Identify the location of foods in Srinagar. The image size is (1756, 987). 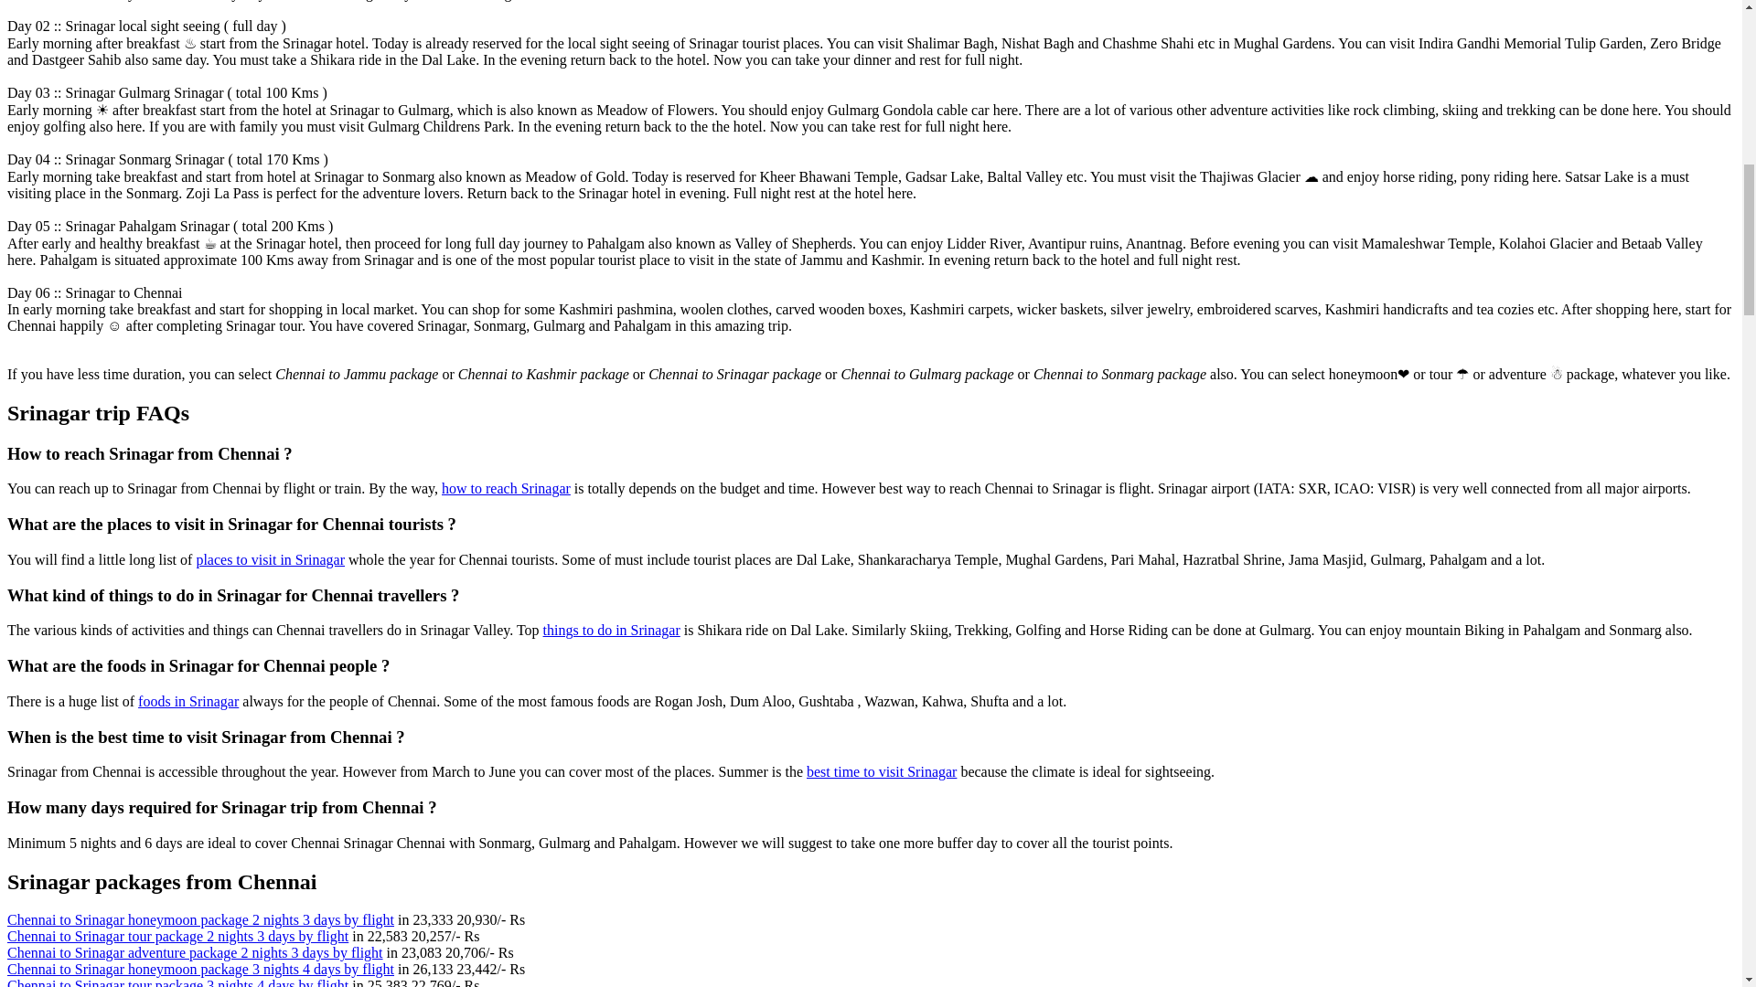
(188, 702).